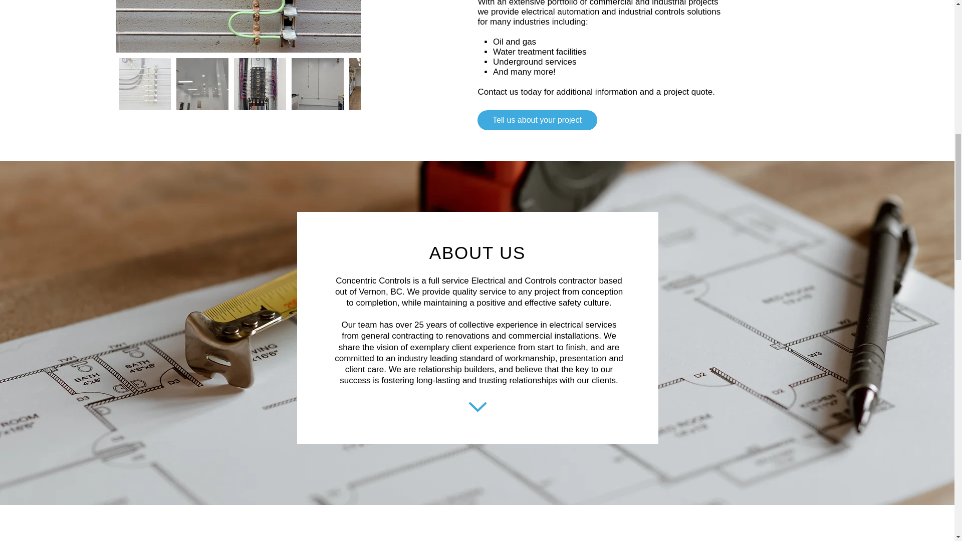 The image size is (962, 541). Describe the element at coordinates (537, 120) in the screenshot. I see `Tell us about your project` at that location.